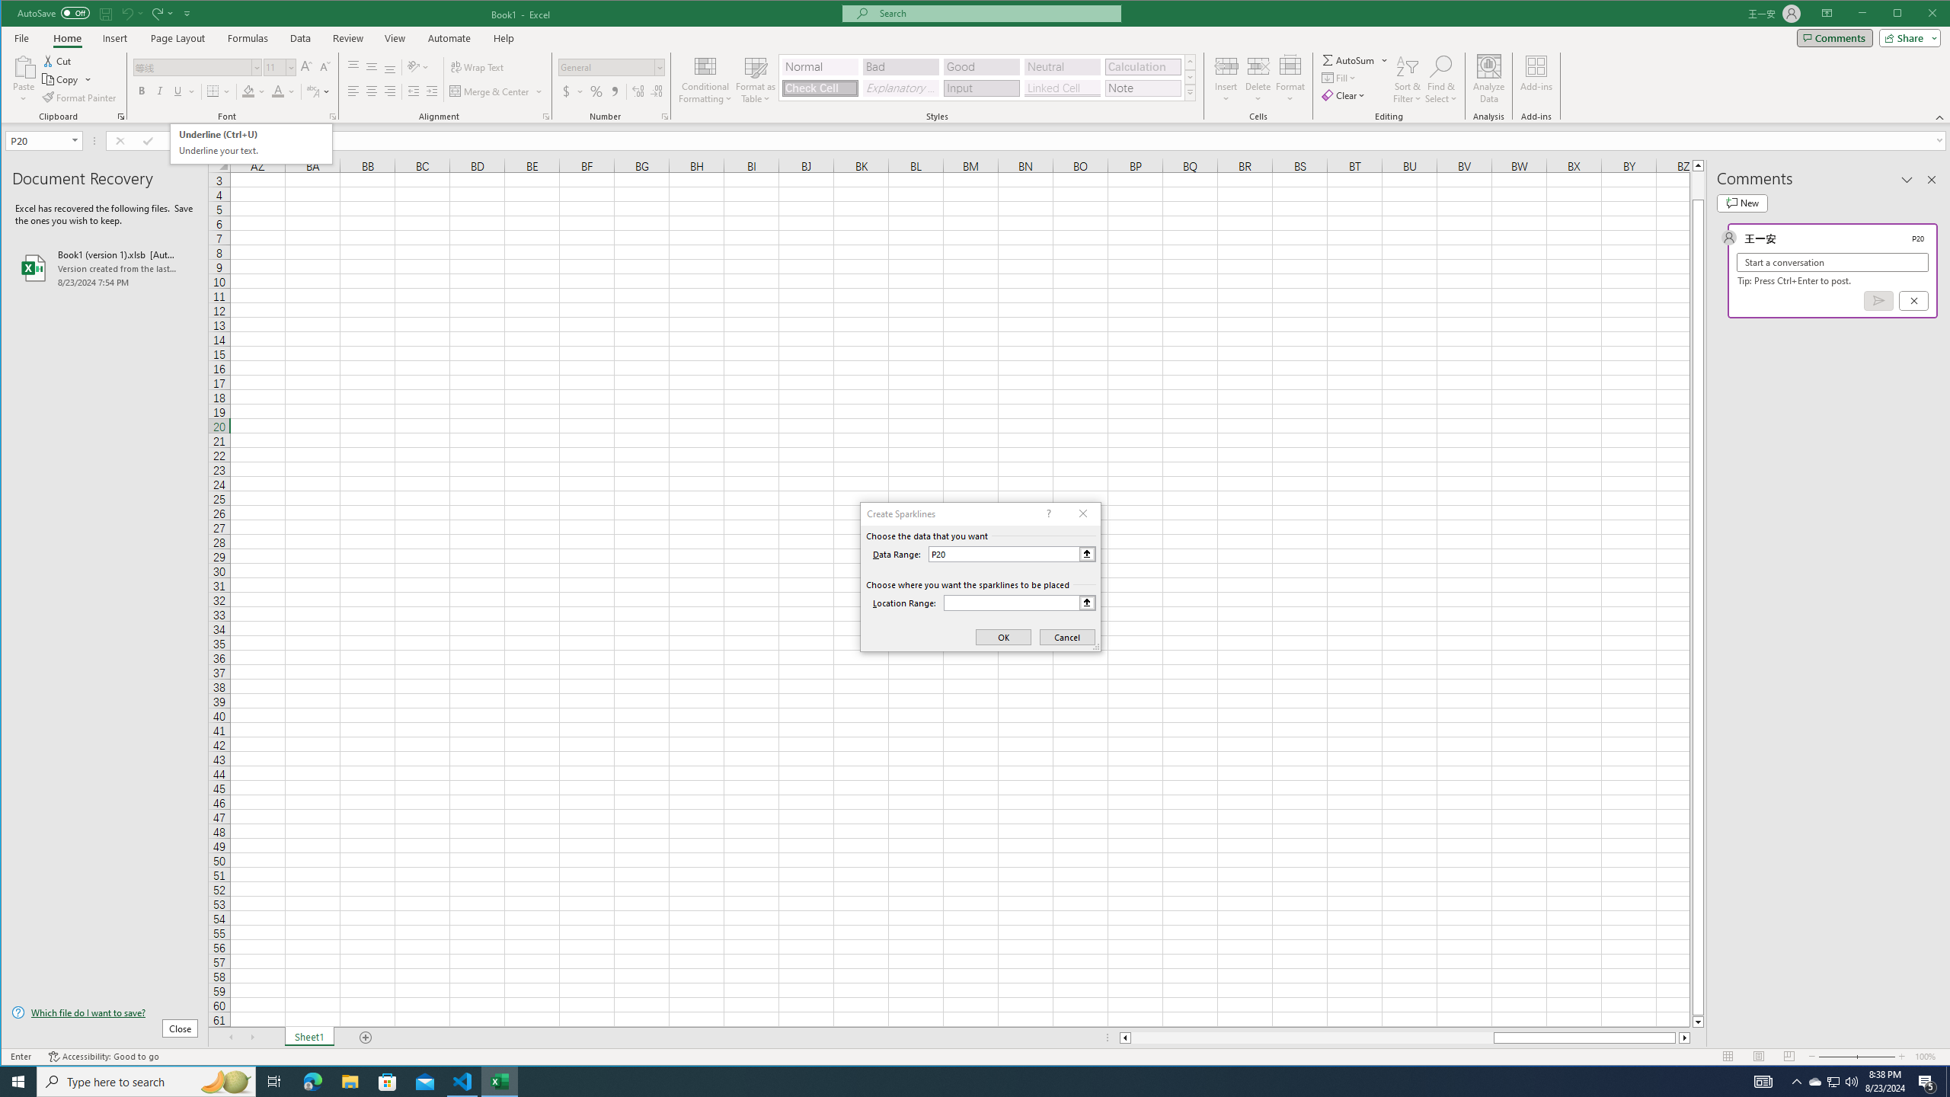  Describe the element at coordinates (324, 67) in the screenshot. I see `Decrease Font Size` at that location.